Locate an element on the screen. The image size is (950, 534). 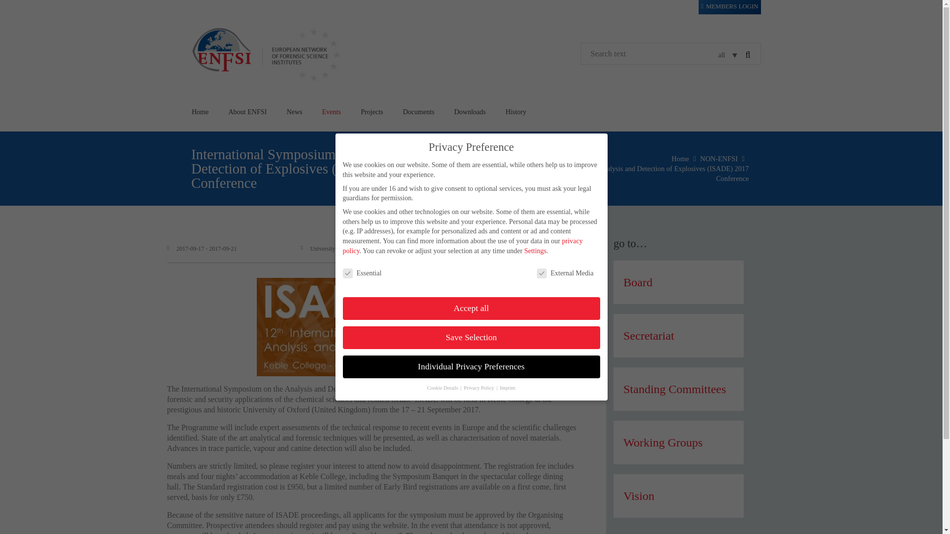
Projects is located at coordinates (372, 112).